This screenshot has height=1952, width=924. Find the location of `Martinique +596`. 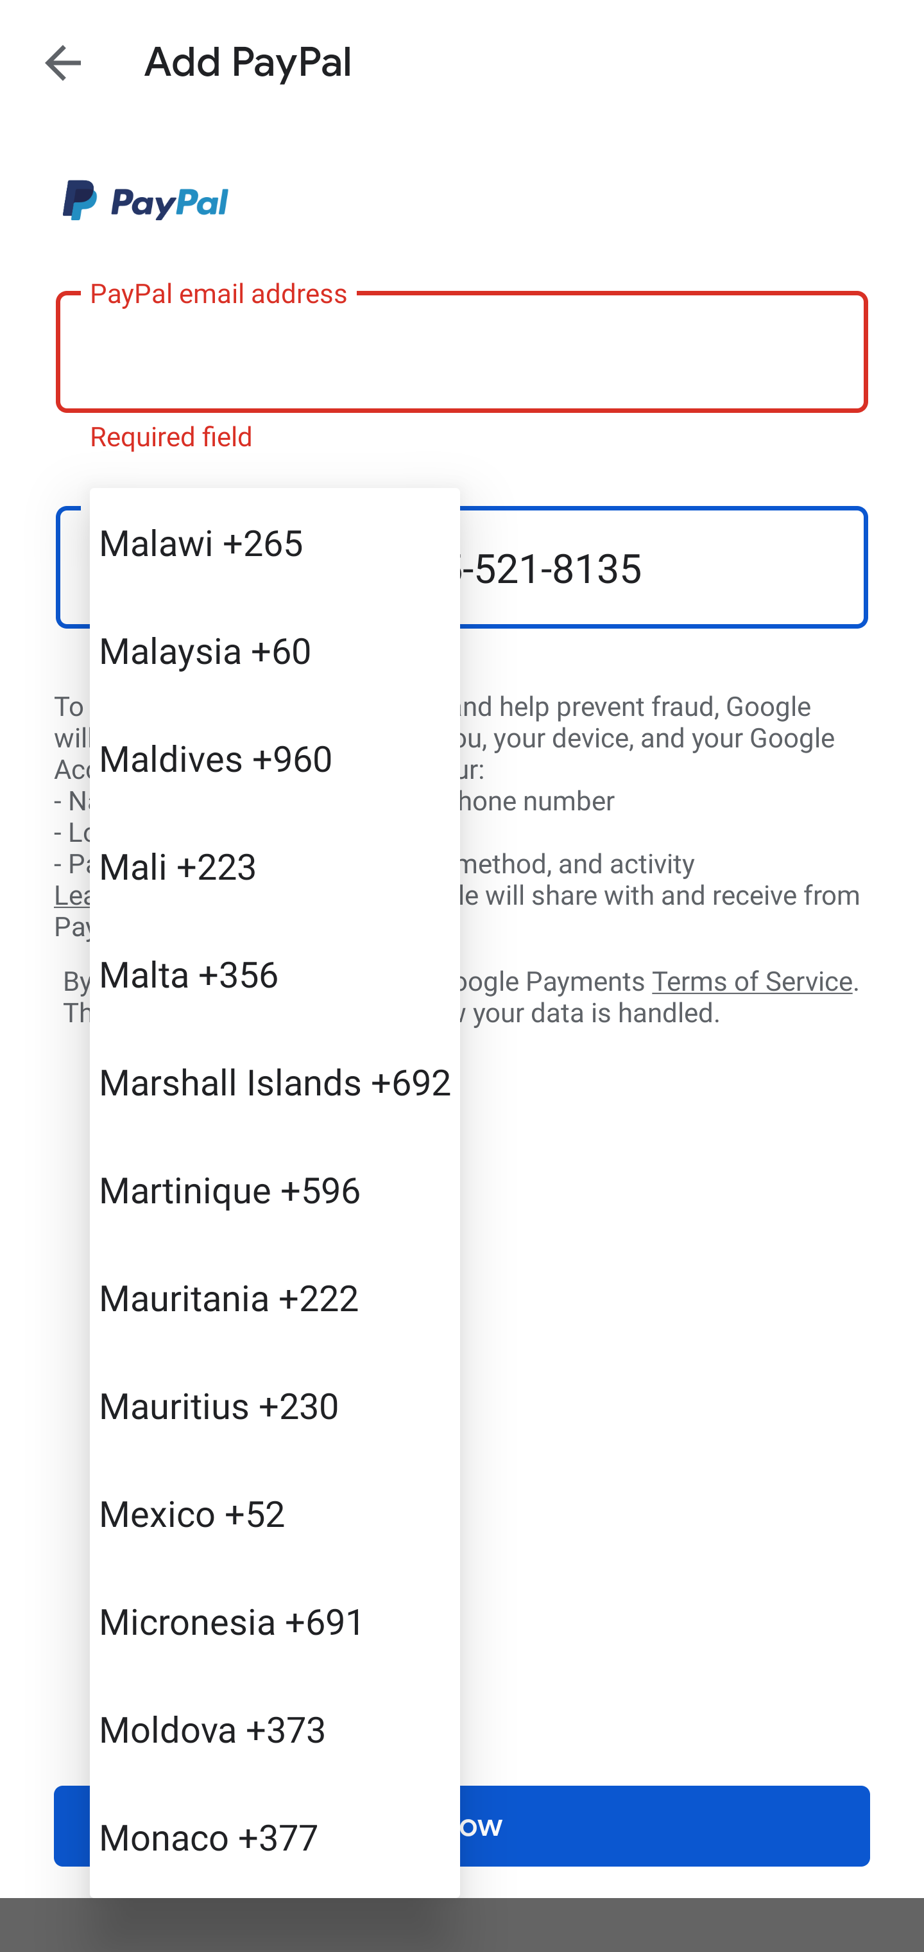

Martinique +596 is located at coordinates (275, 1189).